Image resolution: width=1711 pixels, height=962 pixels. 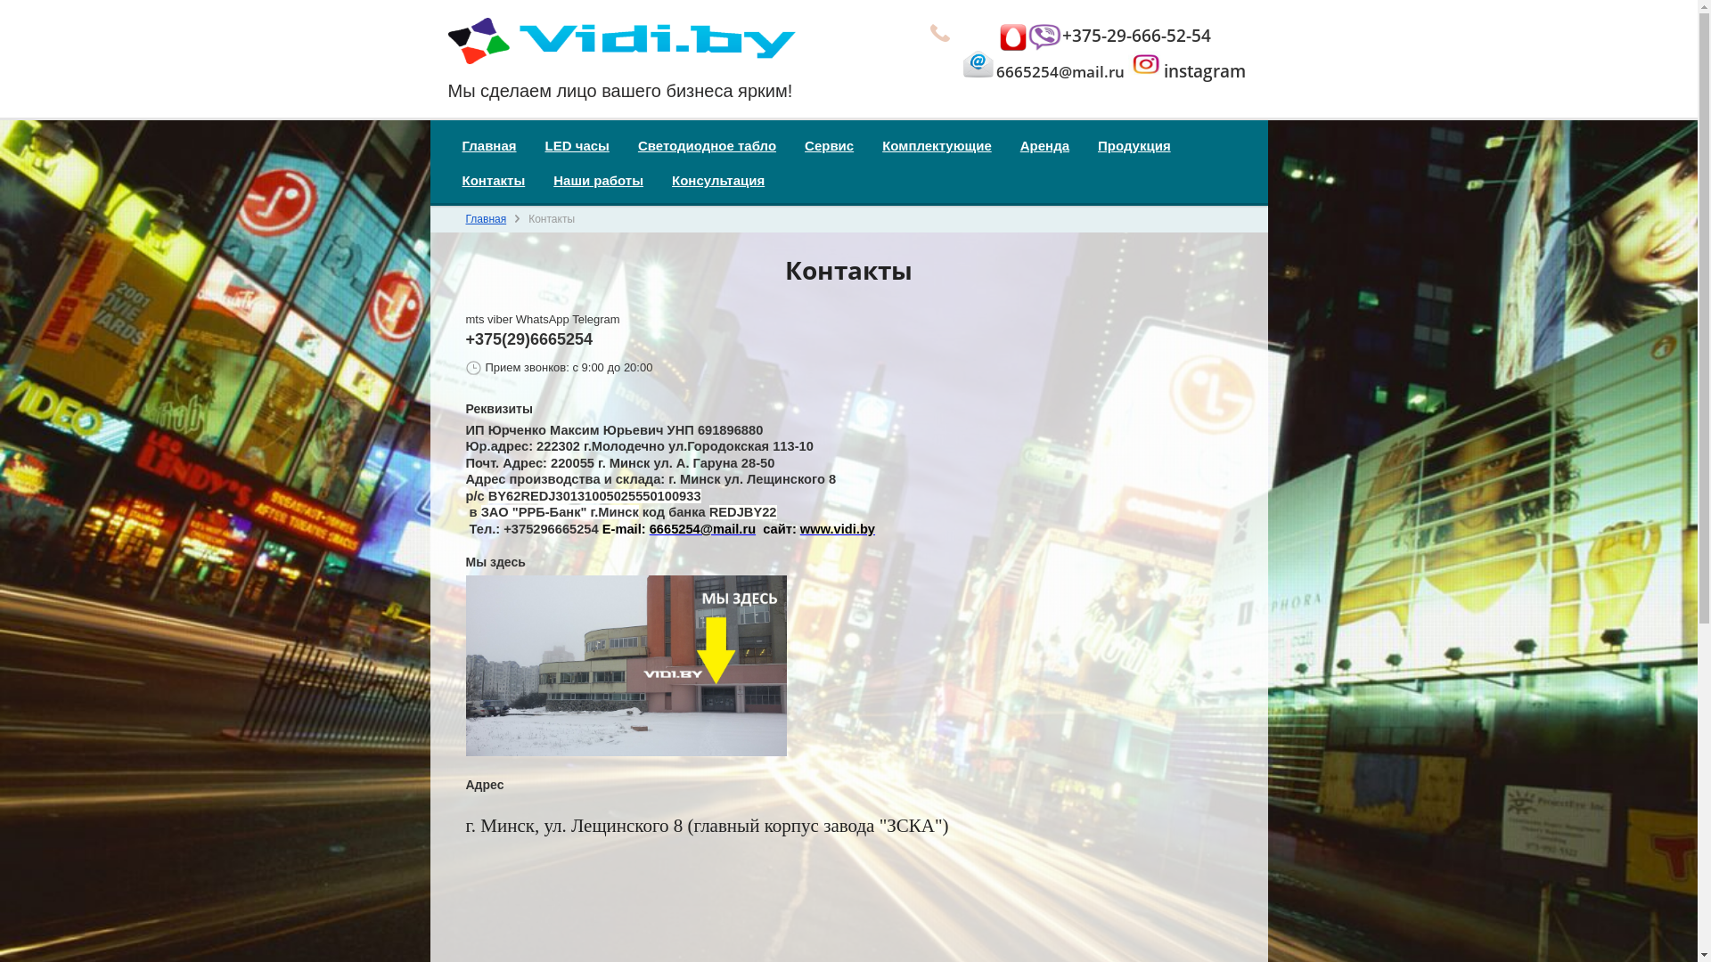 What do you see at coordinates (838, 529) in the screenshot?
I see `www.vidi.by` at bounding box center [838, 529].